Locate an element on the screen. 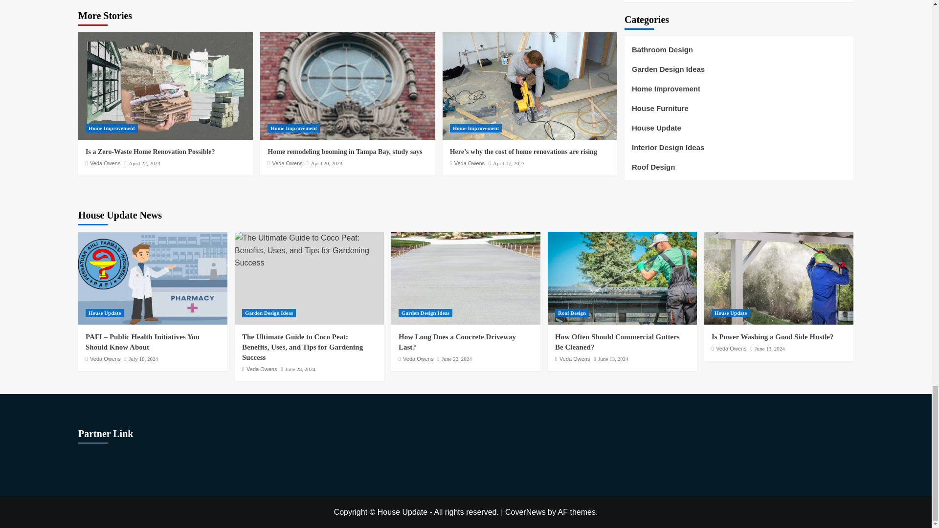 This screenshot has width=939, height=528. Is a Zero-Waste Home Renovation Possible? is located at coordinates (165, 86).